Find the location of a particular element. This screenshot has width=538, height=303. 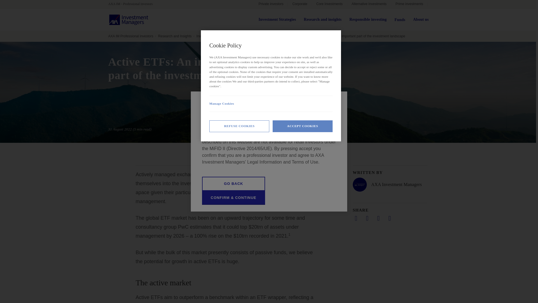

Share on LinkedIn - New window is located at coordinates (356, 218).